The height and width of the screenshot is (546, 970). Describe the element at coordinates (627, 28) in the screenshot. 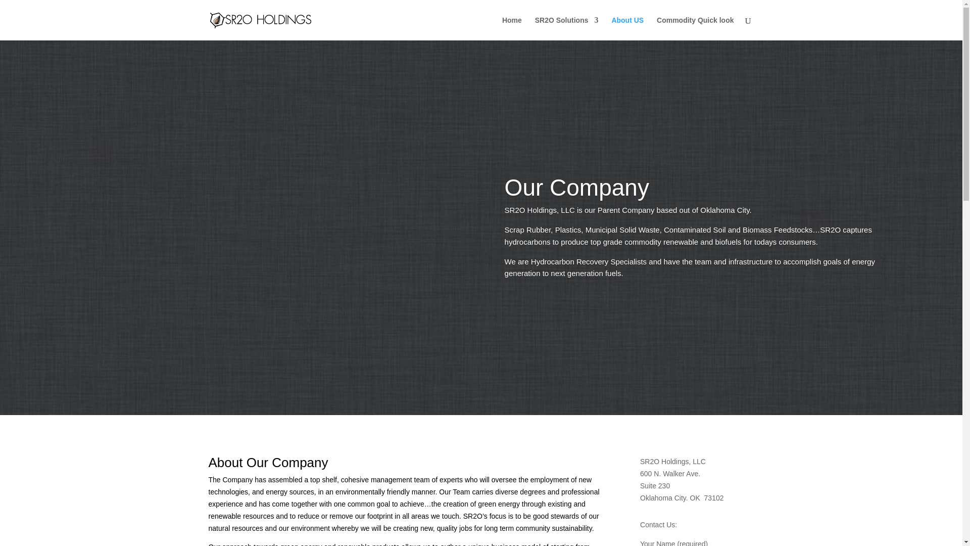

I see `About US` at that location.